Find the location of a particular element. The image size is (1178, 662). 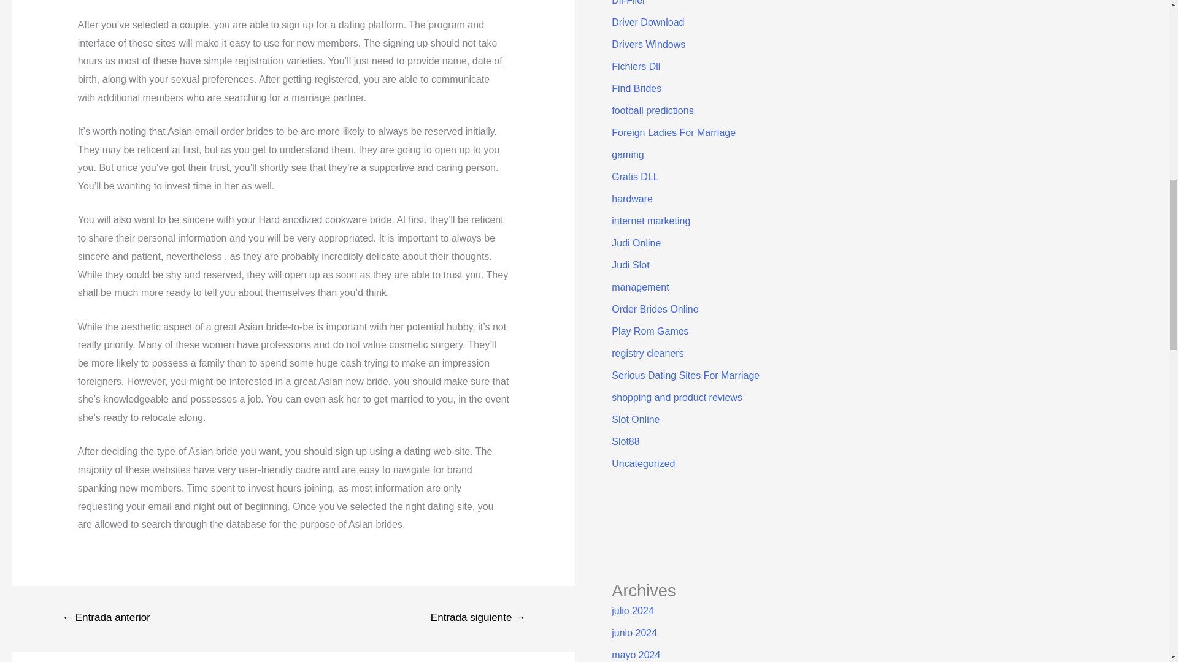

gaming is located at coordinates (627, 154).